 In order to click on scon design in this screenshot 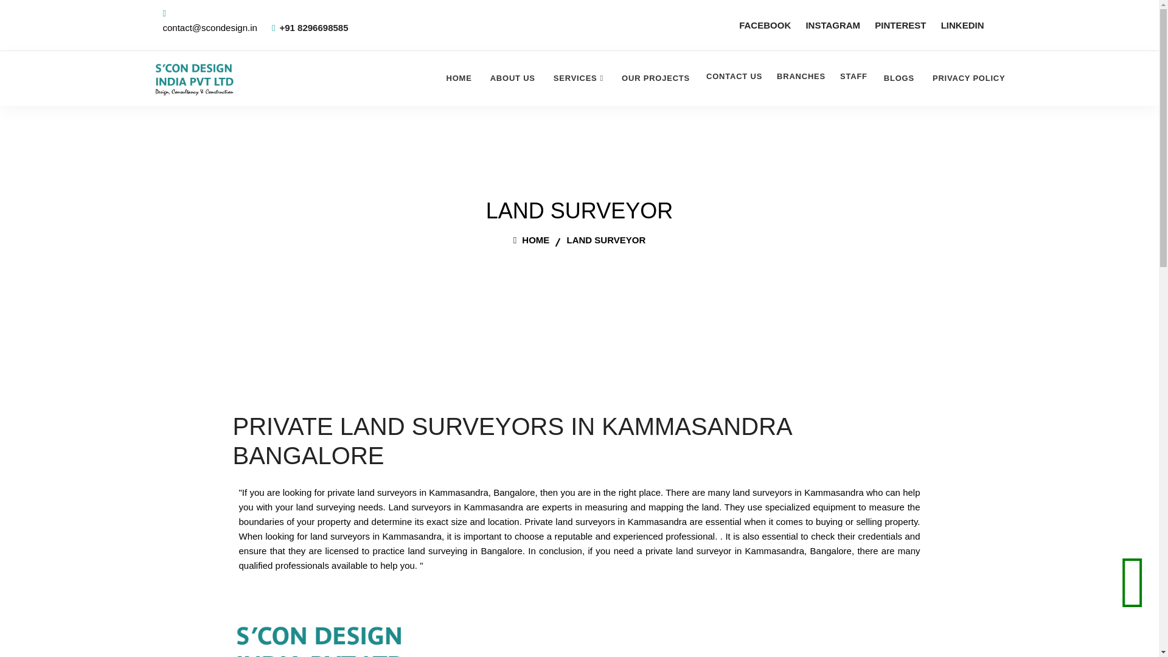, I will do `click(319, 638)`.